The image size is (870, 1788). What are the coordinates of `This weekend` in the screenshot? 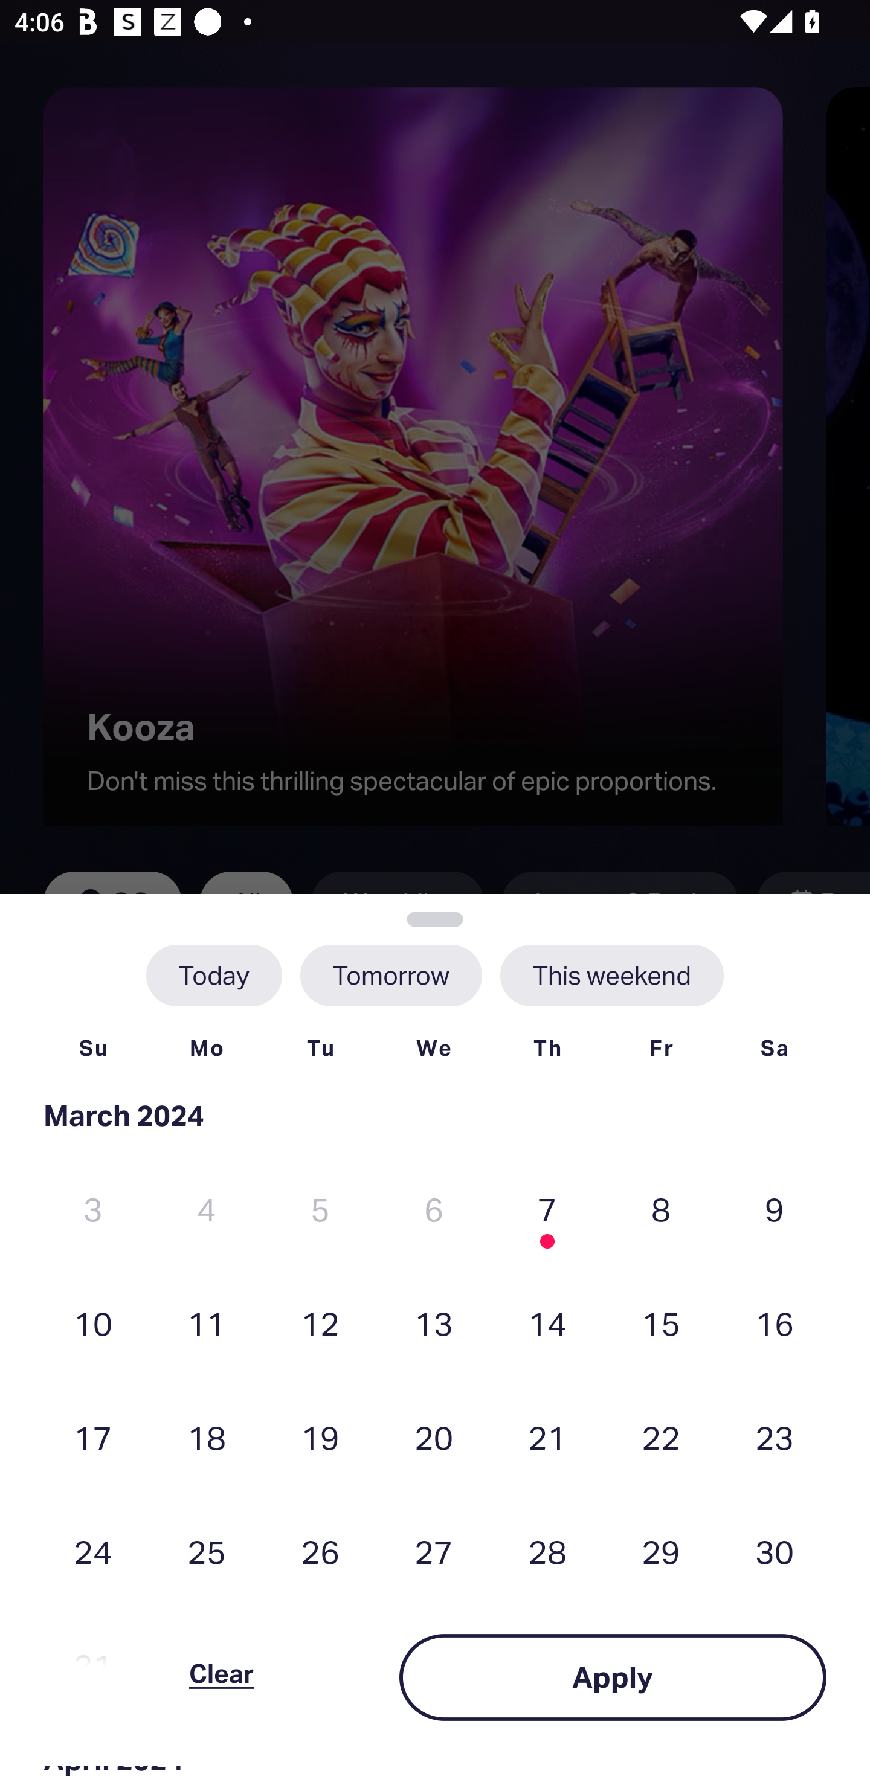 It's located at (611, 975).